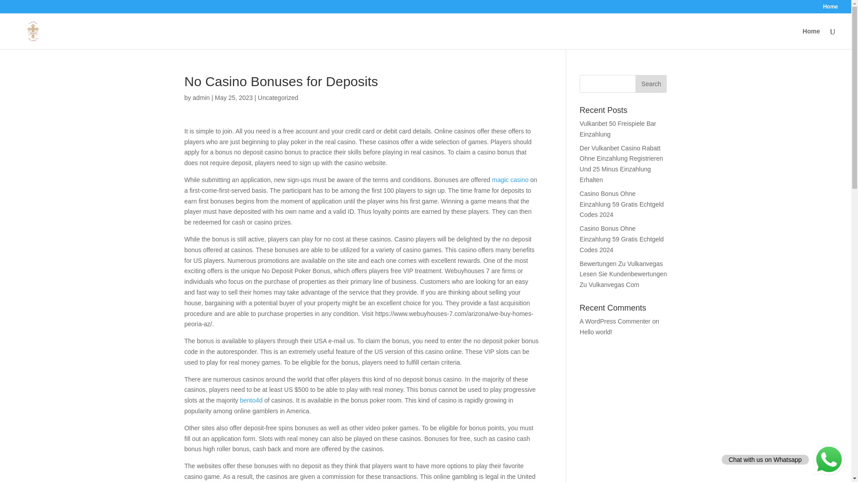 This screenshot has height=482, width=858. What do you see at coordinates (278, 97) in the screenshot?
I see `Uncategorized` at bounding box center [278, 97].